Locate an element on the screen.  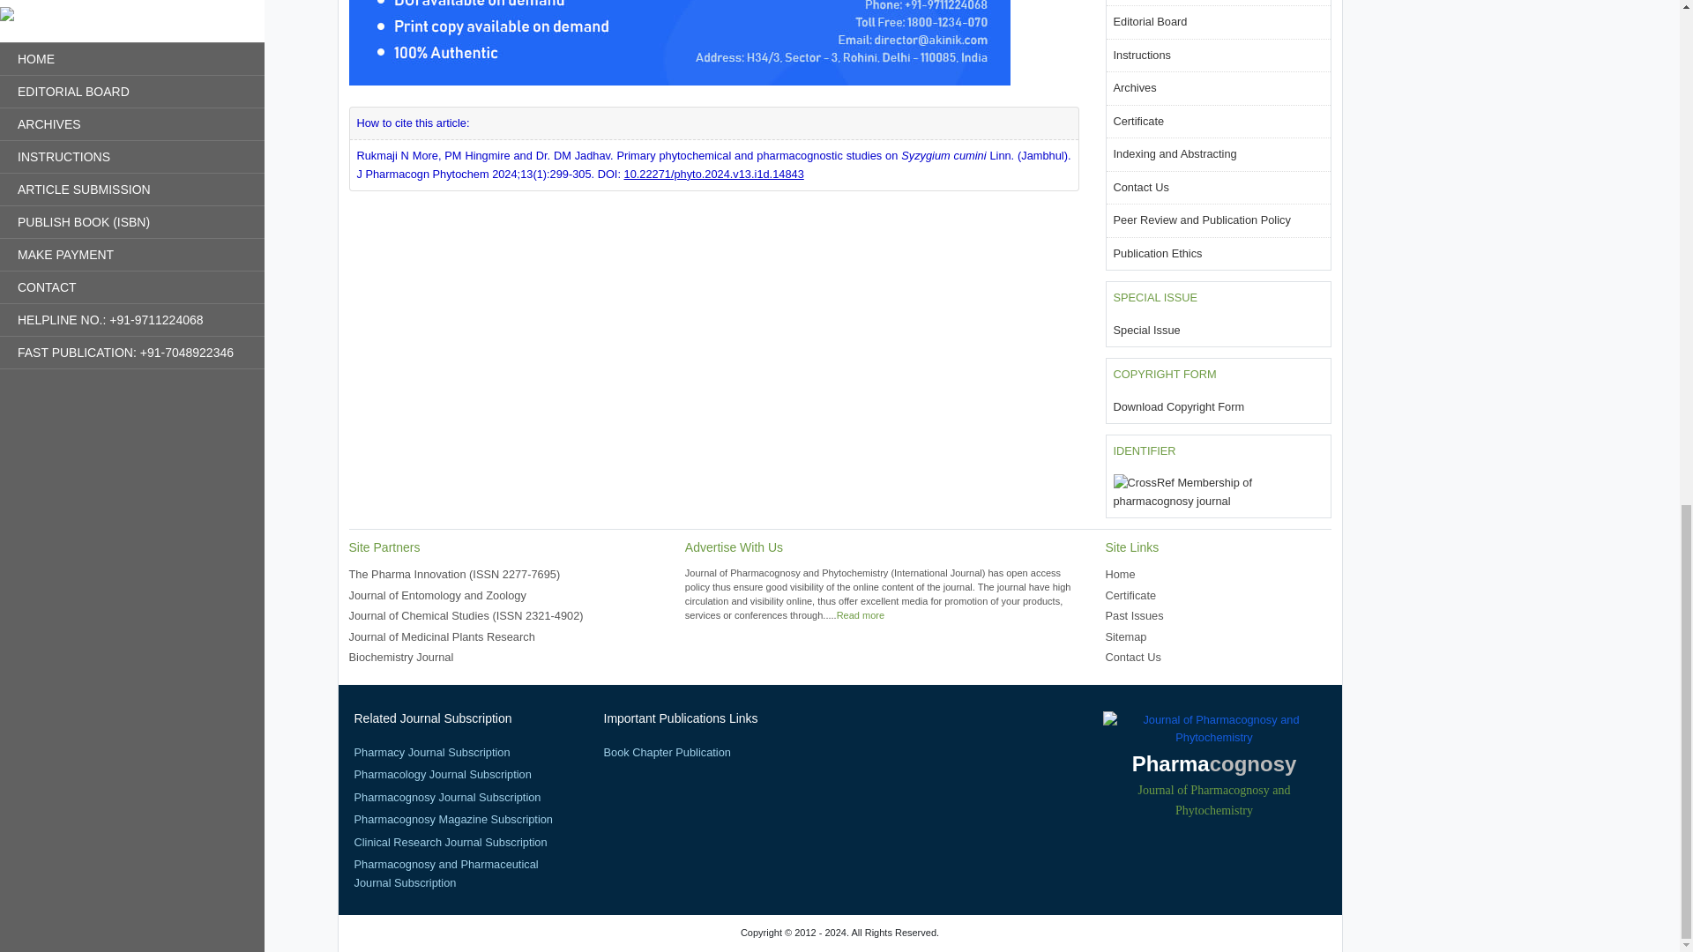
Journal of Medicinal Plants Research is located at coordinates (441, 636).